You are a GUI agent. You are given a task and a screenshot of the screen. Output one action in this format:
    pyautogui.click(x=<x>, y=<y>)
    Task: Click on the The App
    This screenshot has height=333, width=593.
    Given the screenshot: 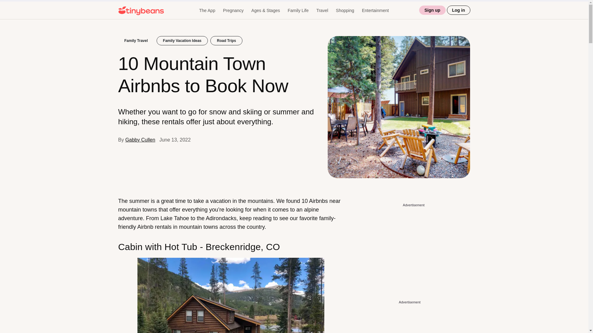 What is the action you would take?
    pyautogui.click(x=207, y=10)
    